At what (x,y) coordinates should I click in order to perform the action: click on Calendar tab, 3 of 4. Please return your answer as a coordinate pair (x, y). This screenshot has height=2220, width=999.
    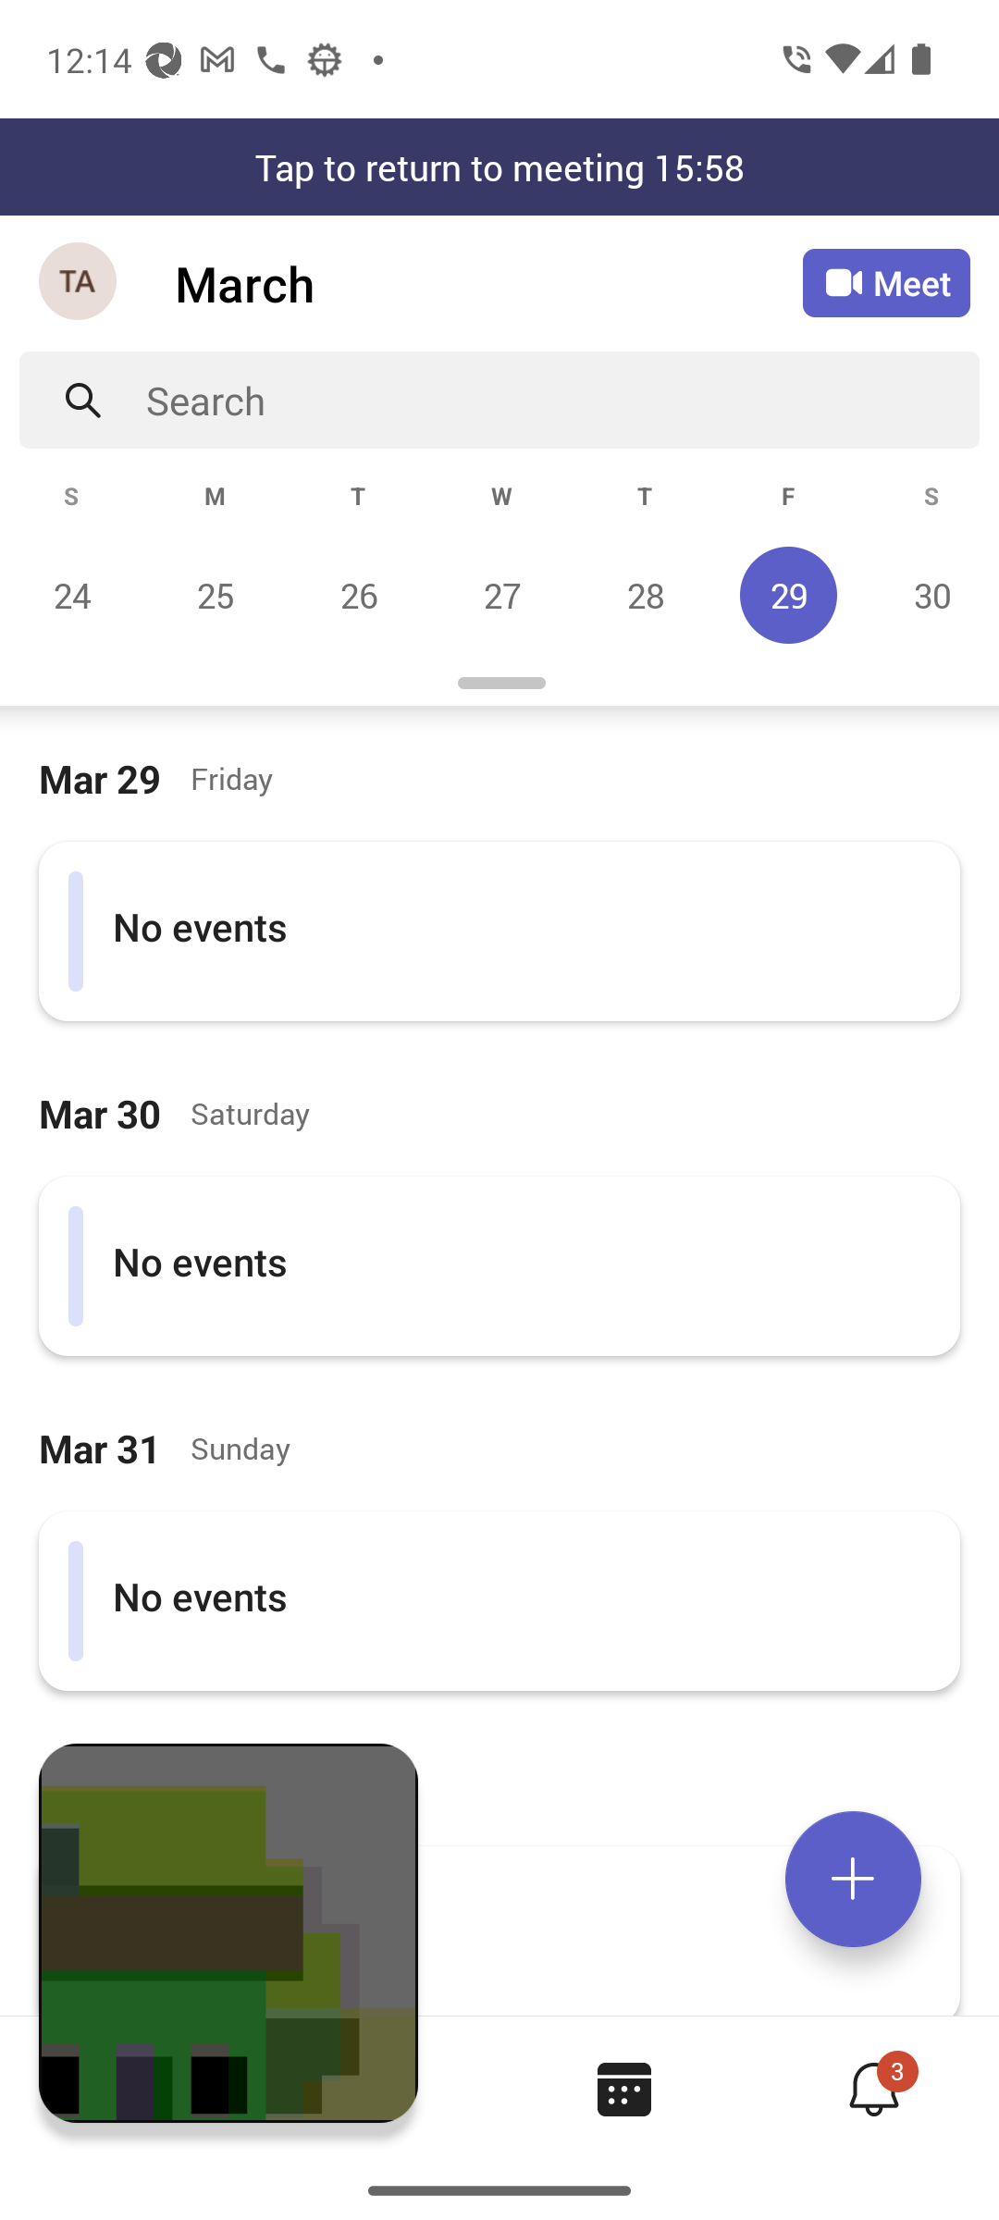
    Looking at the image, I should click on (623, 2089).